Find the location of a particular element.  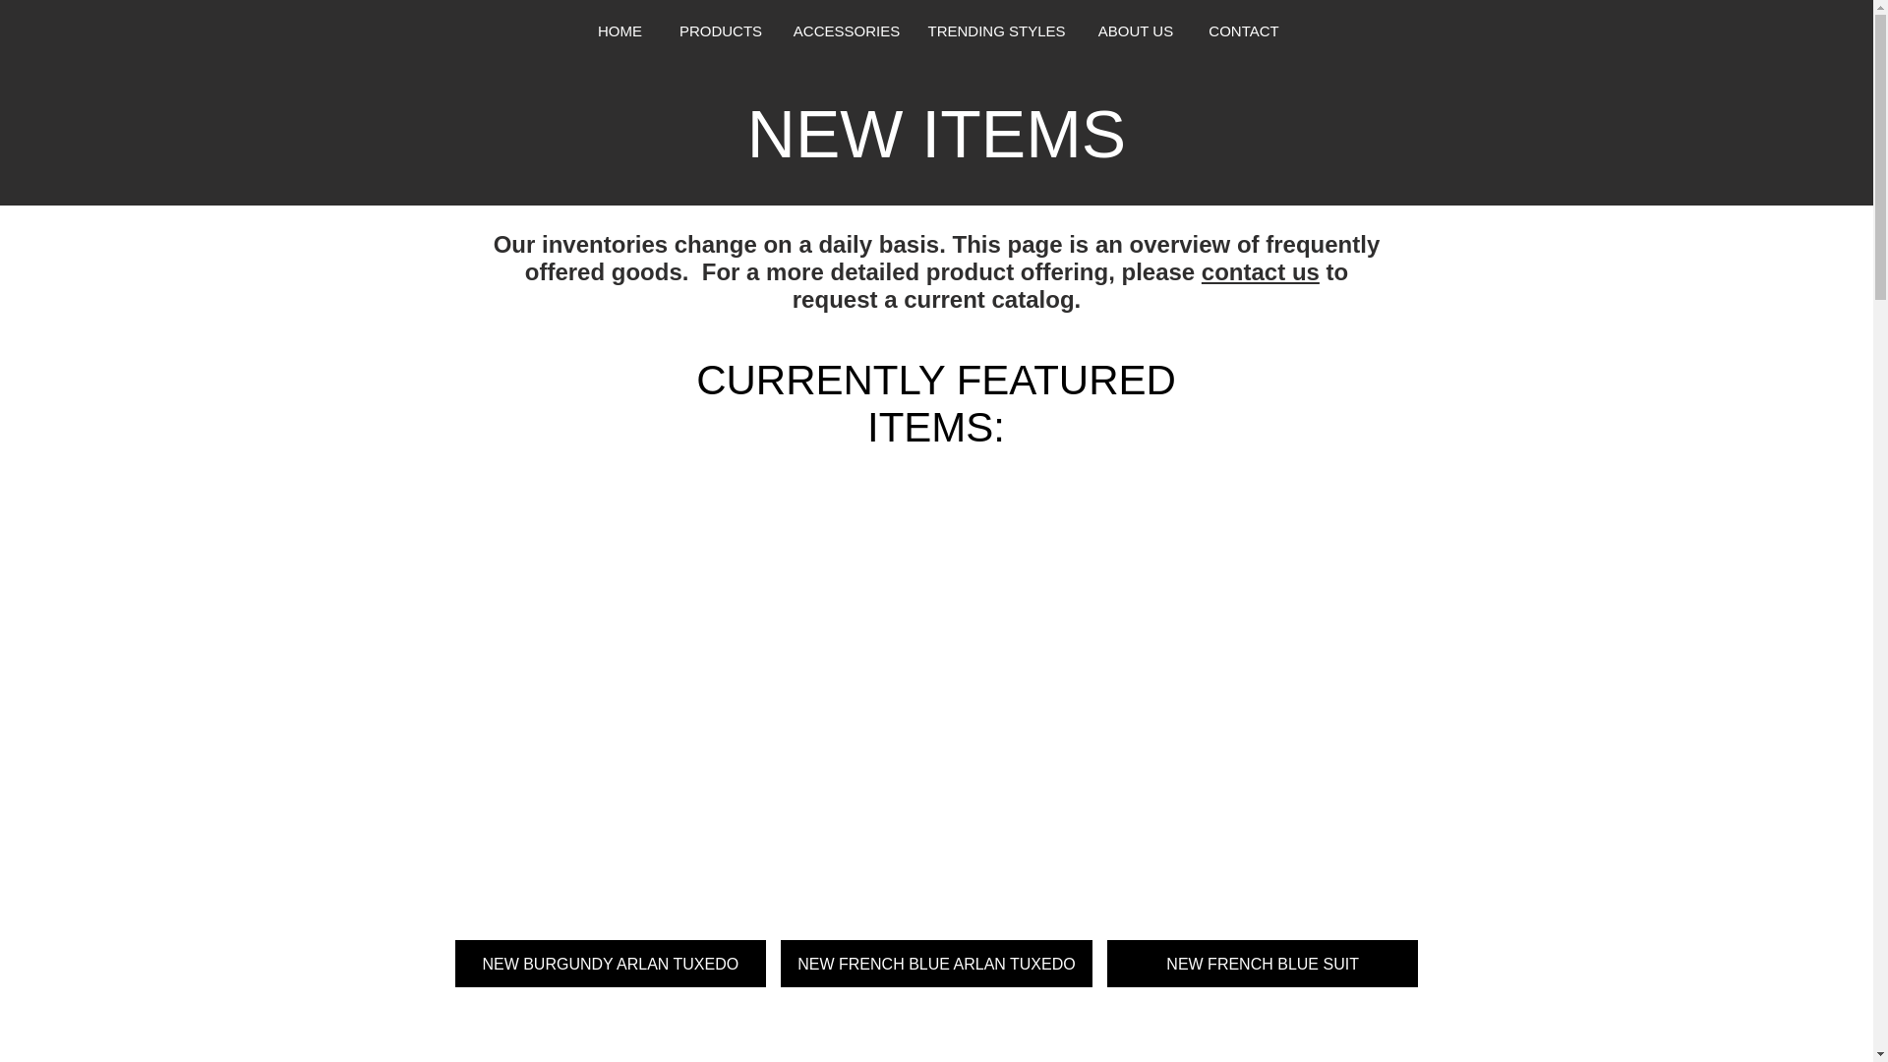

NEW GREY ARLAN TUXEDO is located at coordinates (936, 1032).